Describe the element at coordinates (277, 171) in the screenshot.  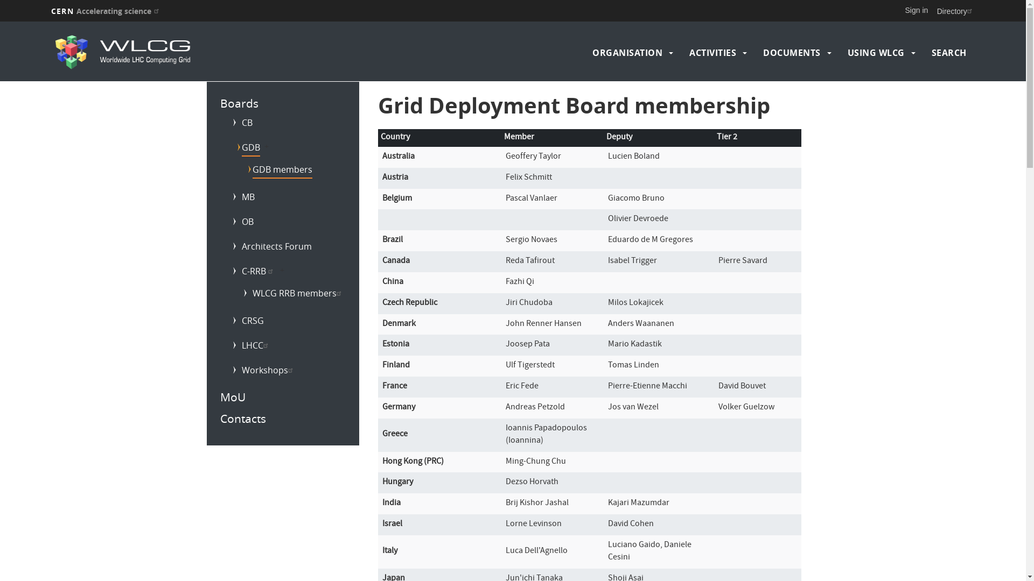
I see `GDB members` at that location.